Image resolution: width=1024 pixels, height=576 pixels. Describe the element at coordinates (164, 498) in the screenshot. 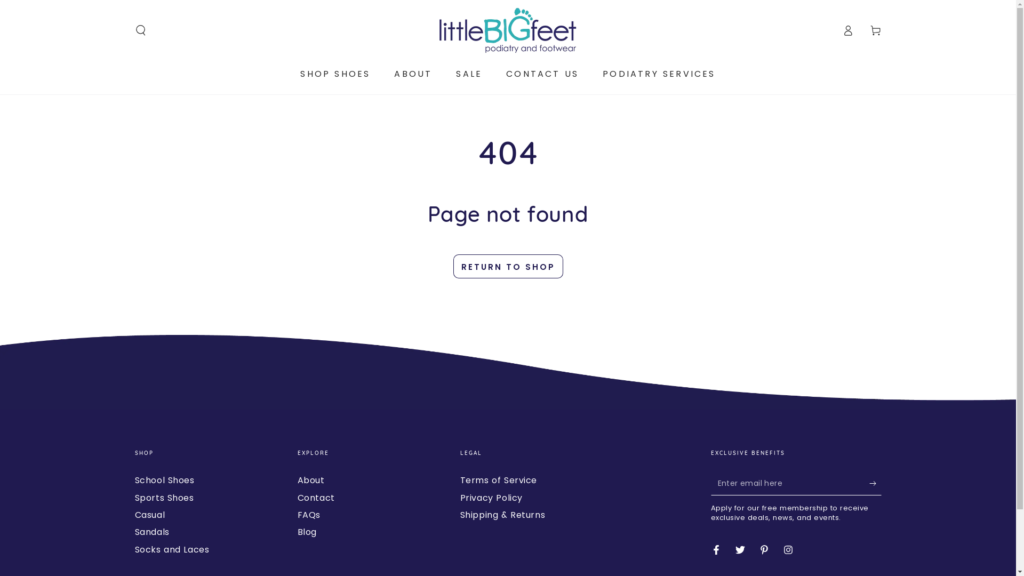

I see `Sports Shoes` at that location.